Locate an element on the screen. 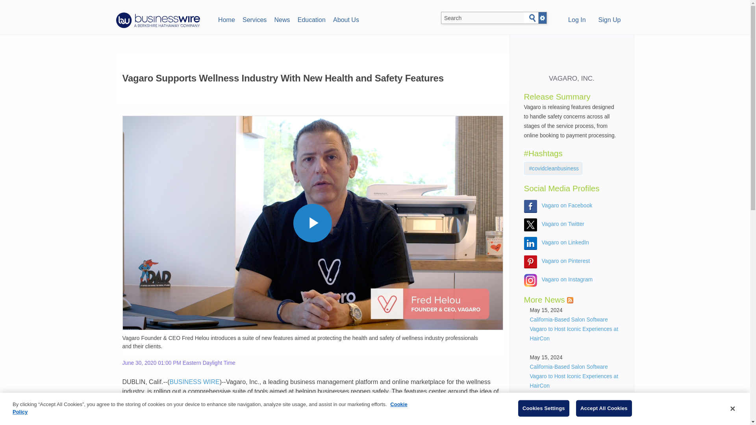  Services is located at coordinates (254, 19).